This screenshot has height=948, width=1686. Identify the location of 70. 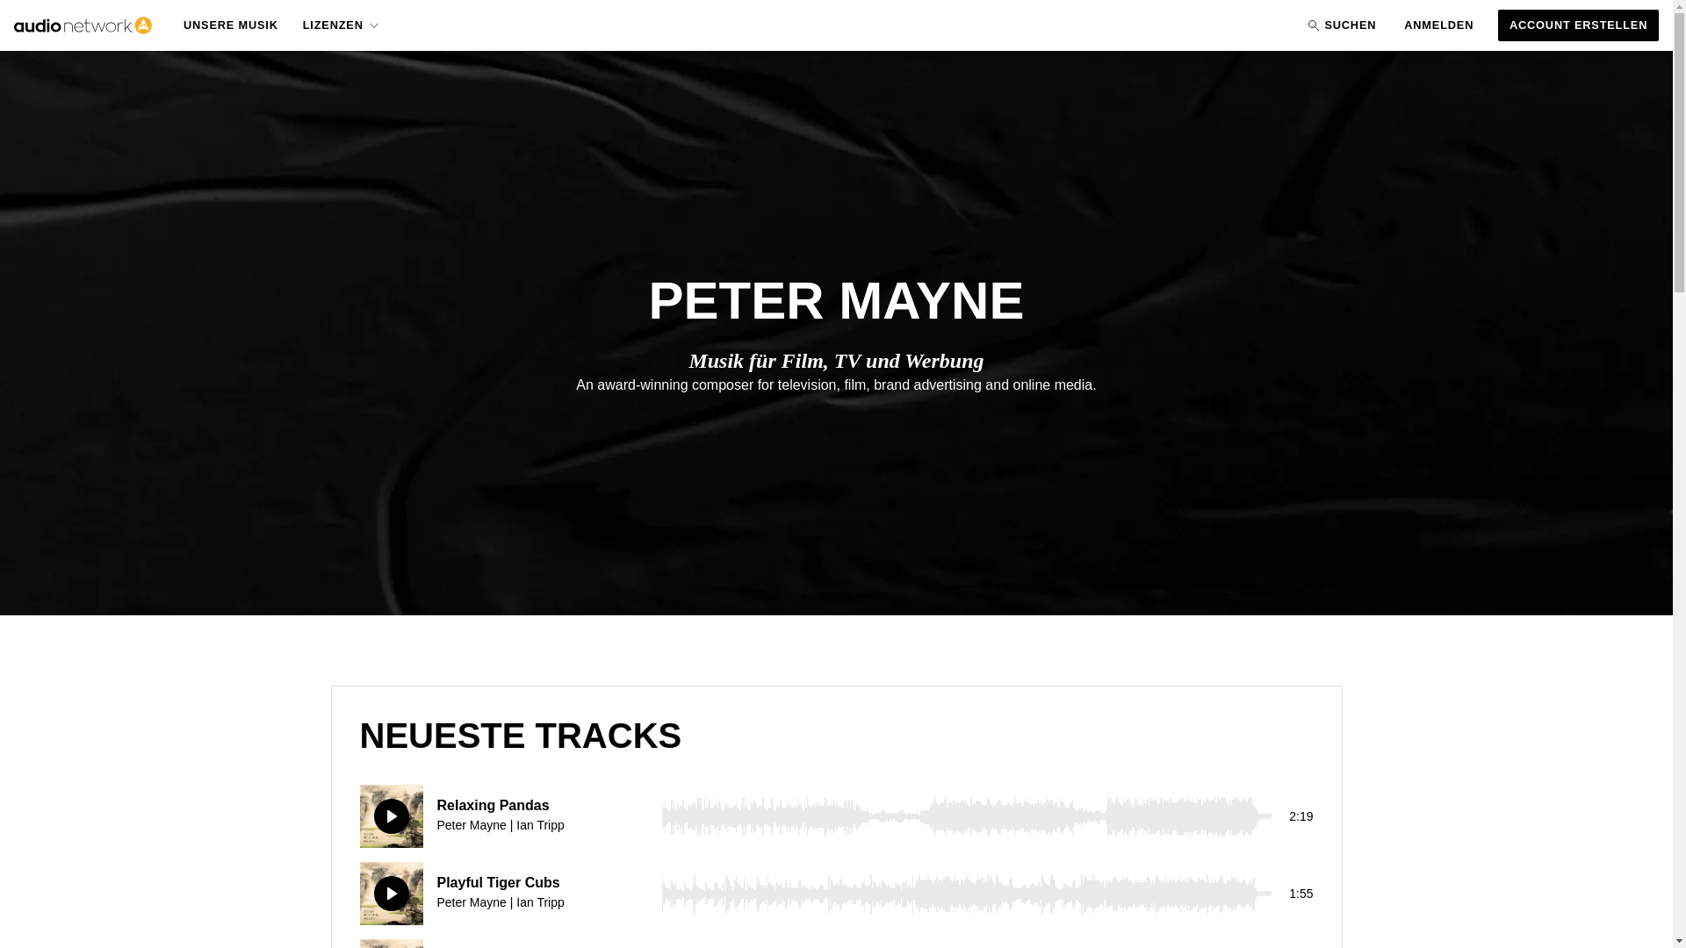
(966, 816).